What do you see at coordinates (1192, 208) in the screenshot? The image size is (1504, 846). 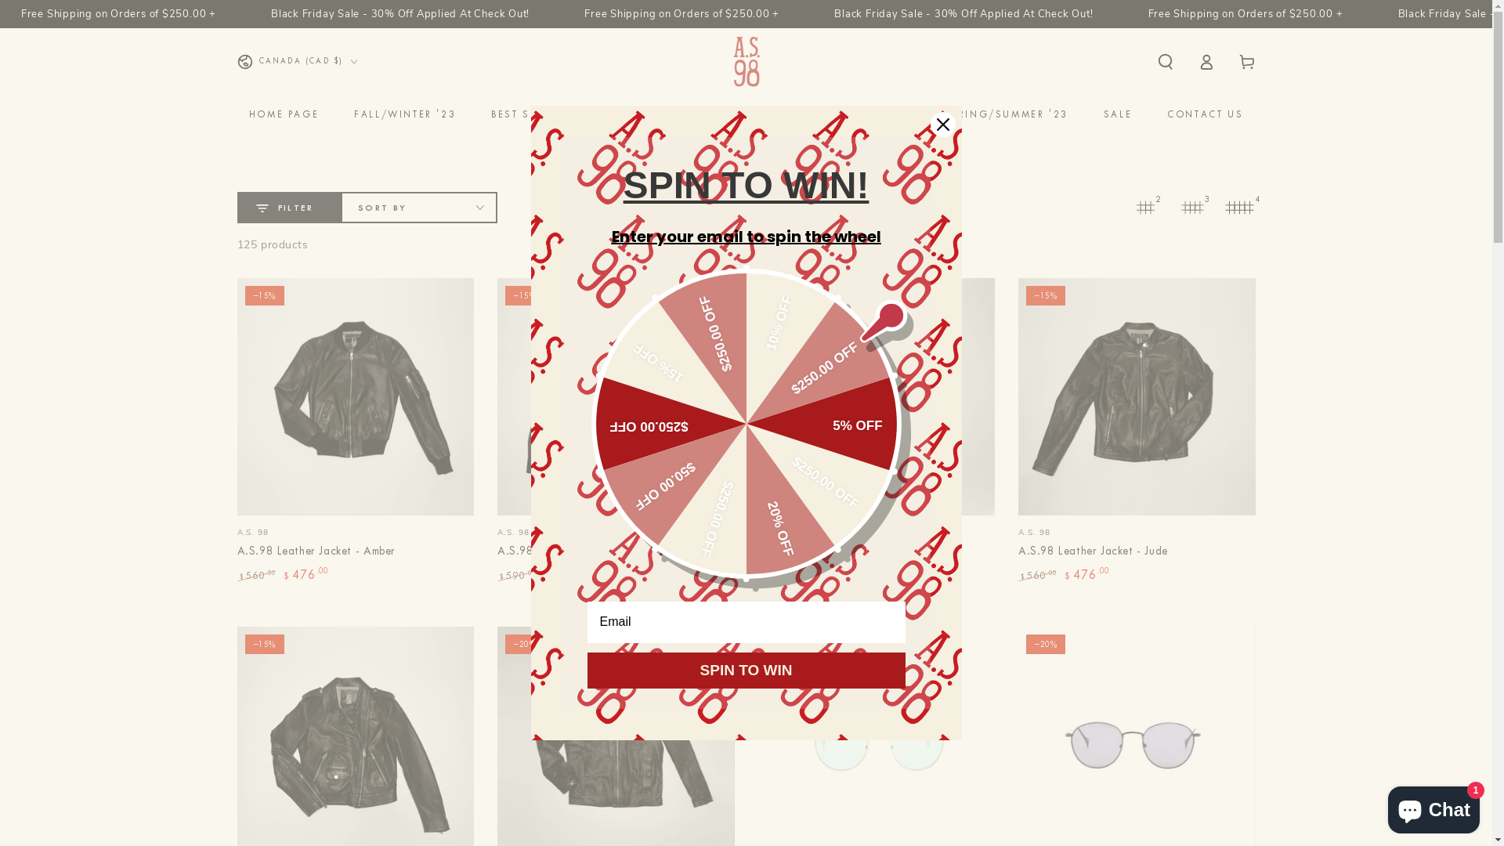 I see `3` at bounding box center [1192, 208].